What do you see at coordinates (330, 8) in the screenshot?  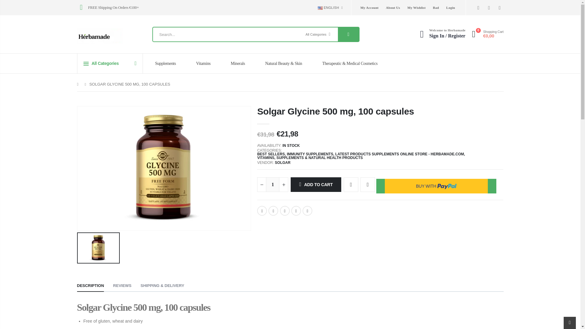 I see `ENGLISH` at bounding box center [330, 8].